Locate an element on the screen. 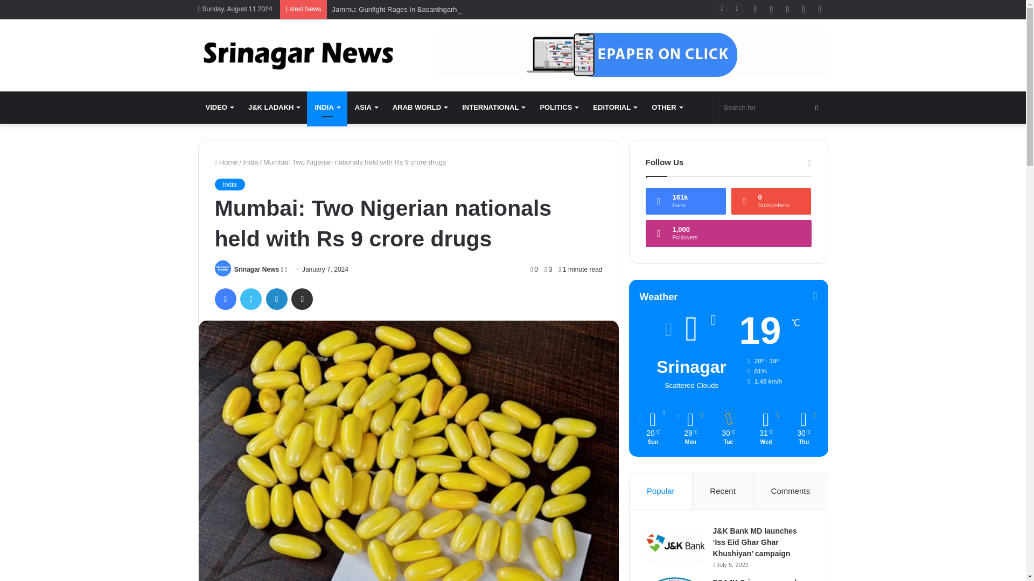  Home is located at coordinates (226, 161).